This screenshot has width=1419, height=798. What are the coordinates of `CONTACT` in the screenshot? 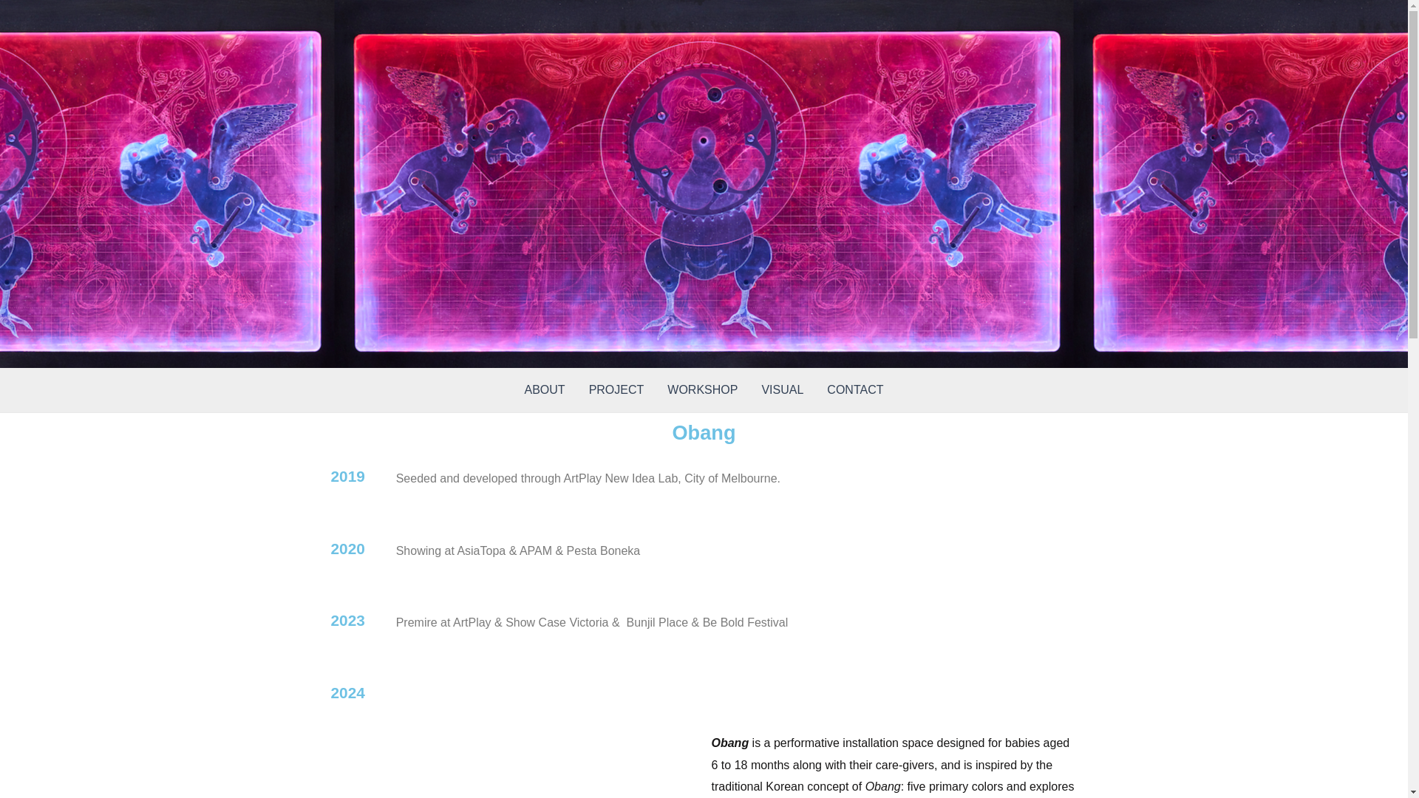 It's located at (854, 390).